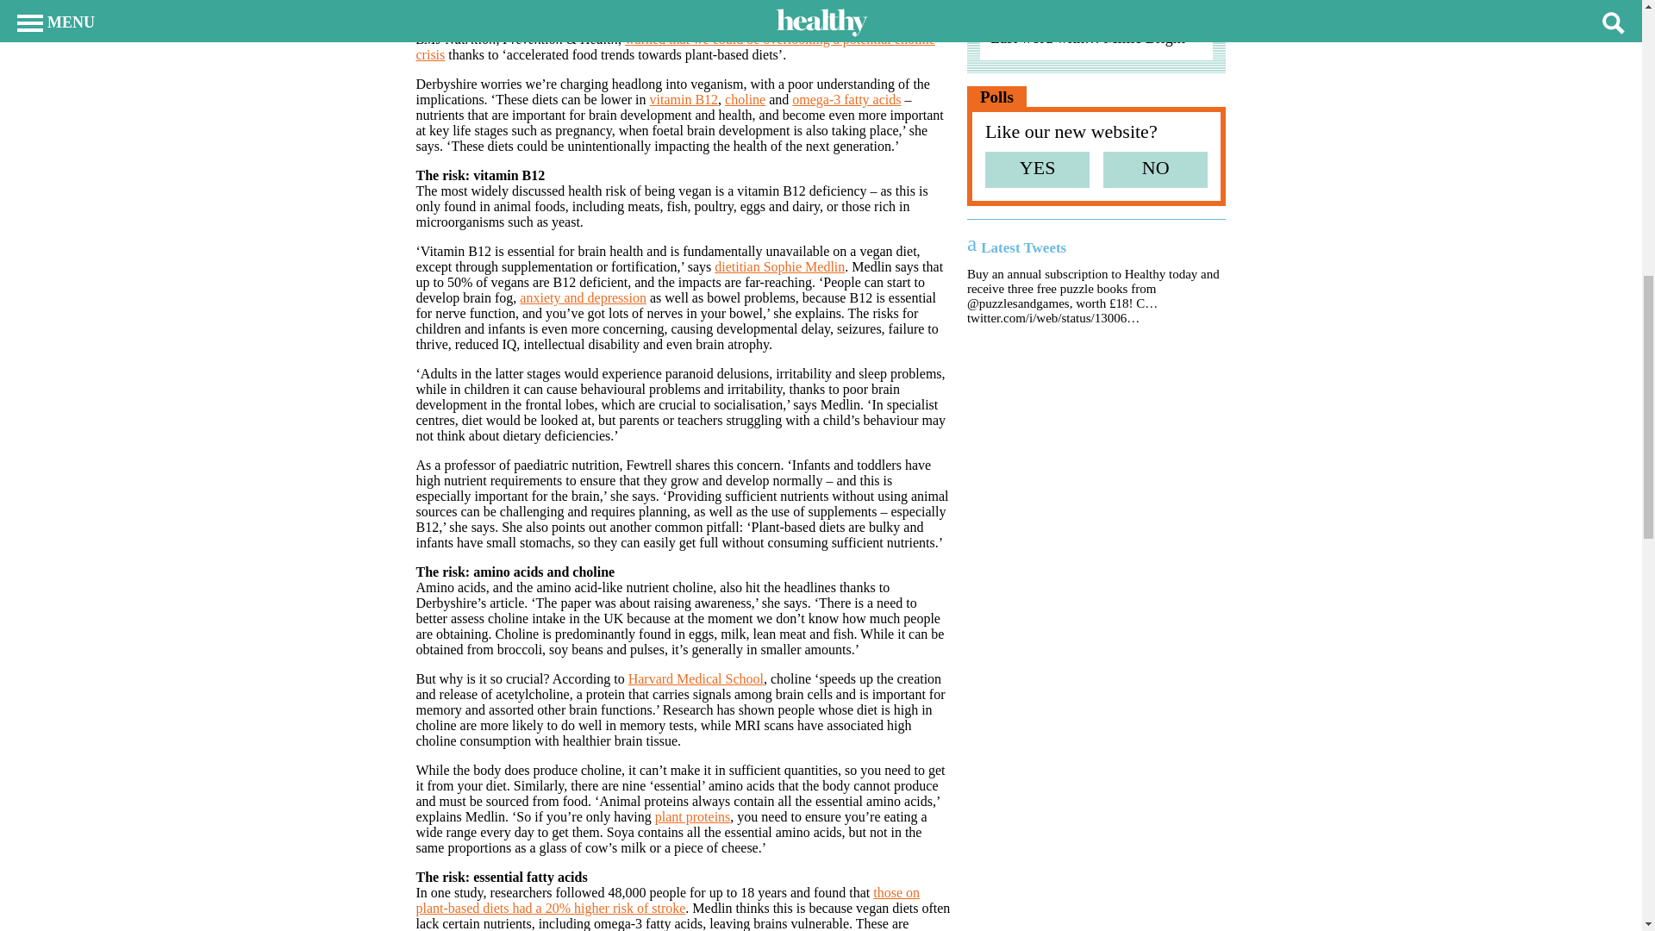 The width and height of the screenshot is (1655, 931). What do you see at coordinates (696, 678) in the screenshot?
I see `Harvard Medical School` at bounding box center [696, 678].